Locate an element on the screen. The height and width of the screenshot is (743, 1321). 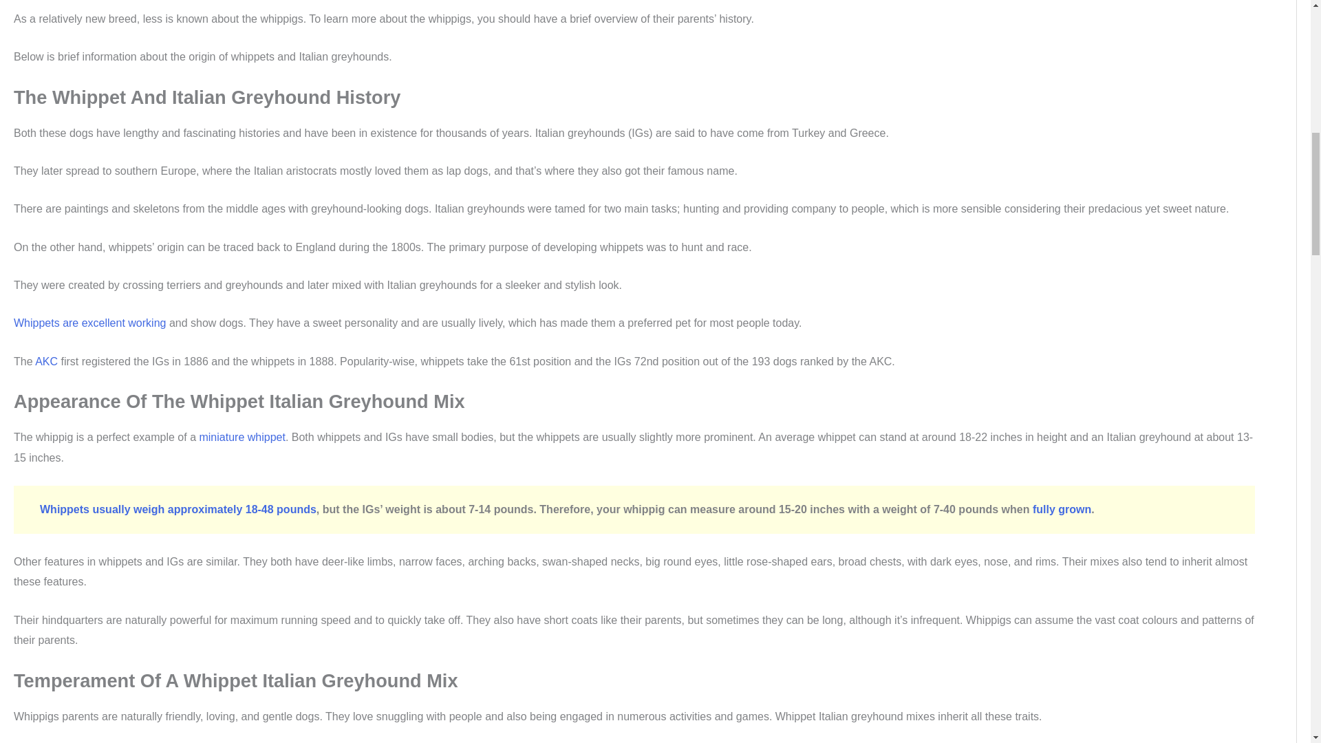
fully grown is located at coordinates (1062, 509).